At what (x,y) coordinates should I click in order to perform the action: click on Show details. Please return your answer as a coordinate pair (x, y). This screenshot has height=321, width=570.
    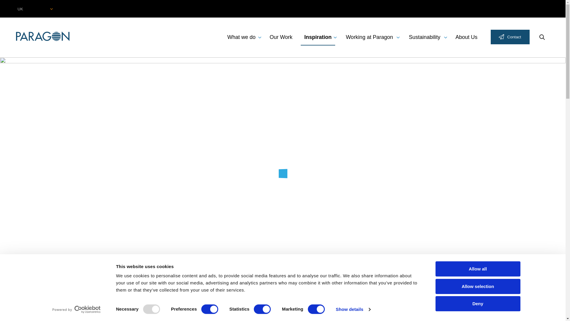
    Looking at the image, I should click on (353, 309).